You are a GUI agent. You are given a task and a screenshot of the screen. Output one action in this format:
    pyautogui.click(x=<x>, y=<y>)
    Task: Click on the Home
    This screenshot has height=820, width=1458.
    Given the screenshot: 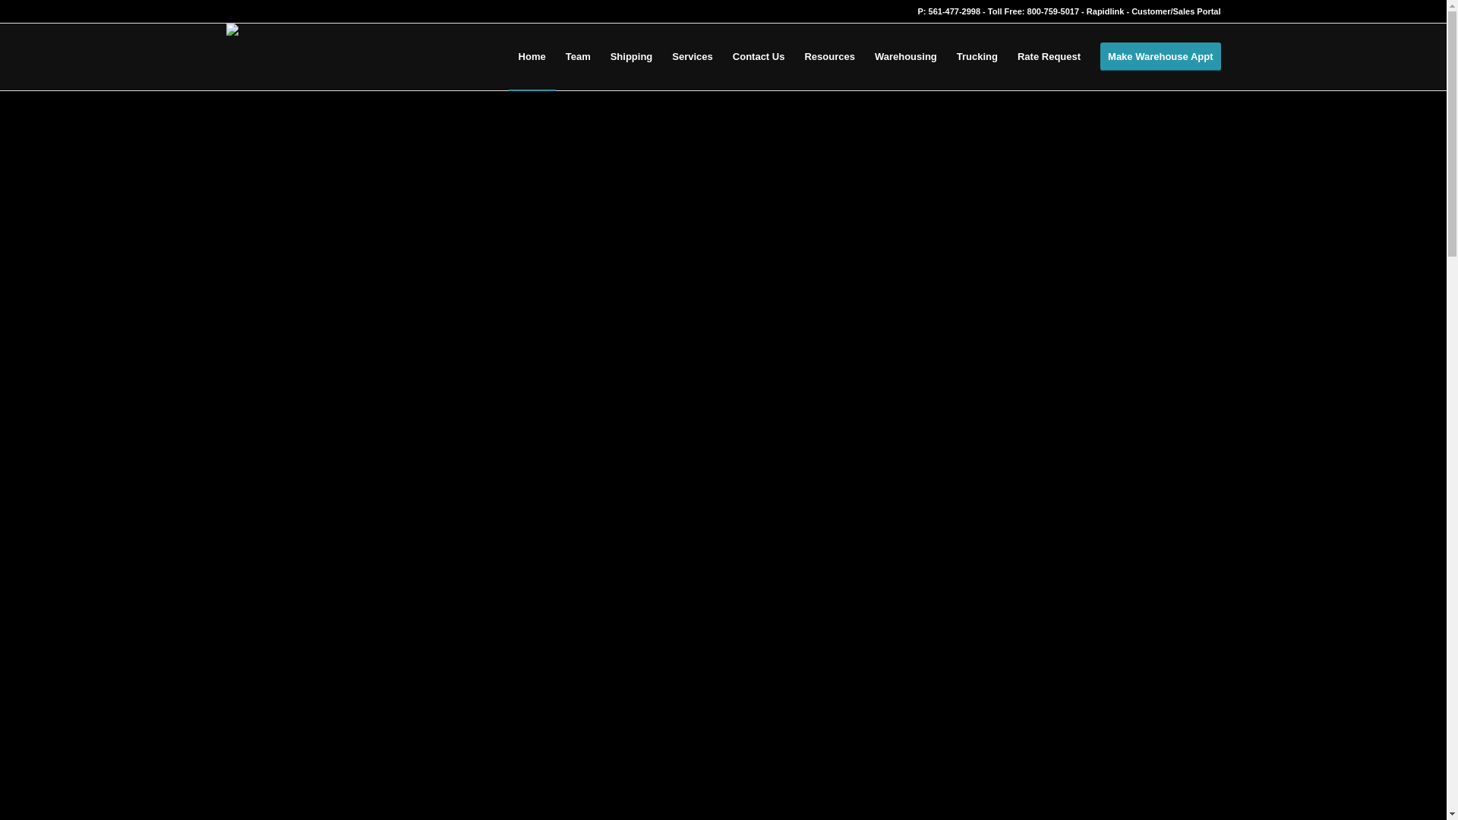 What is the action you would take?
    pyautogui.click(x=532, y=56)
    